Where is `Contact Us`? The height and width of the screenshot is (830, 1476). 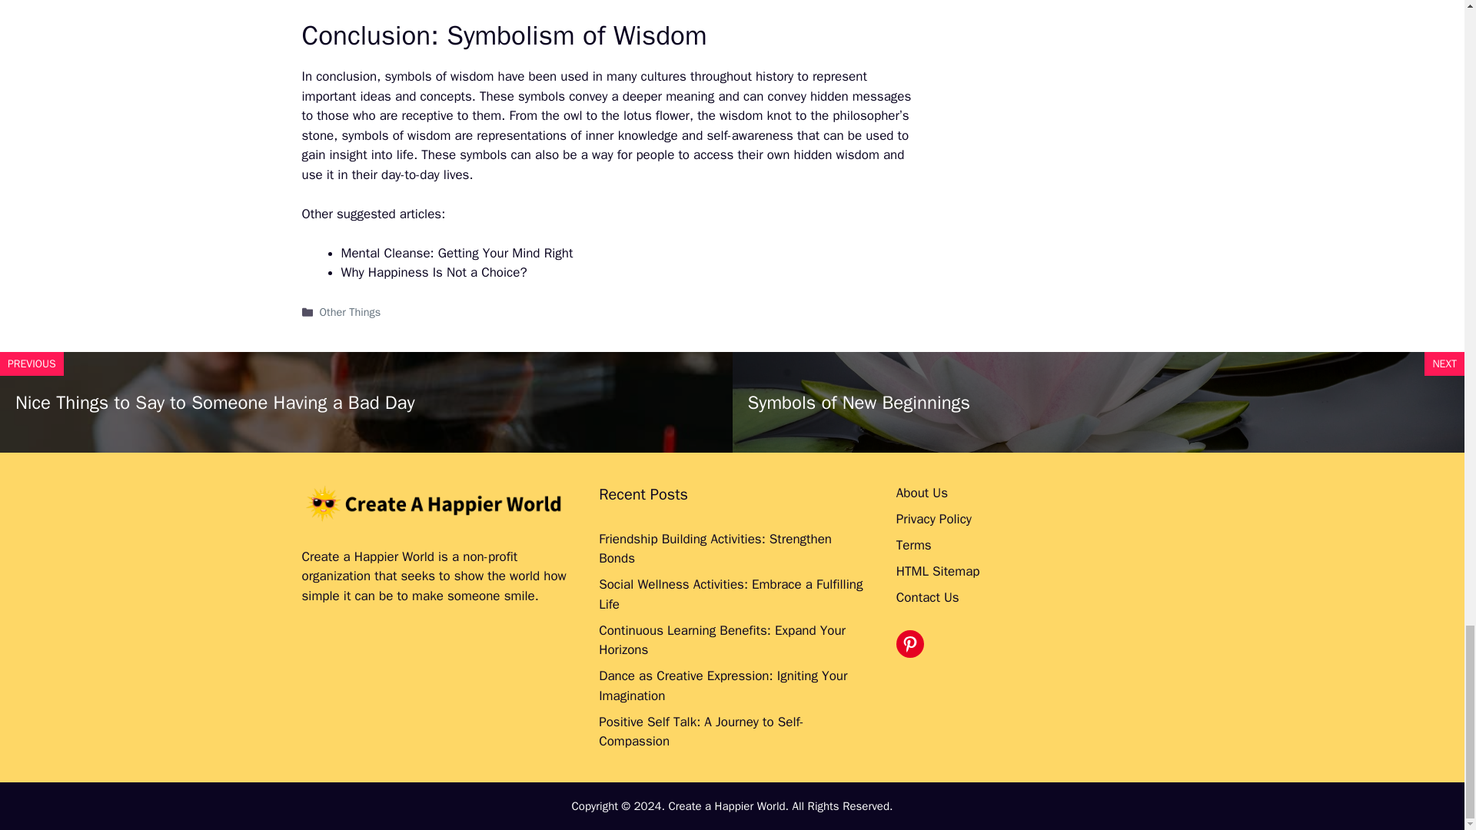
Contact Us is located at coordinates (927, 597).